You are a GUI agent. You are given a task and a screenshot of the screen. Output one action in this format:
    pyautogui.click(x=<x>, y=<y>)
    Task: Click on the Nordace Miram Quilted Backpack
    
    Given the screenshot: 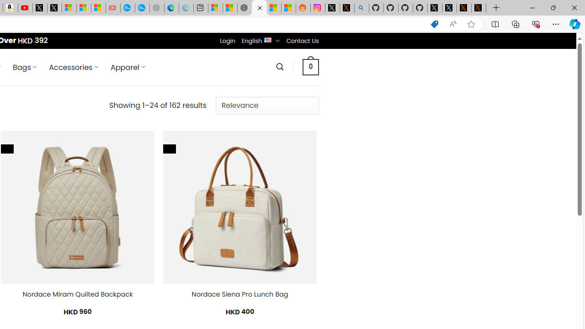 What is the action you would take?
    pyautogui.click(x=77, y=294)
    